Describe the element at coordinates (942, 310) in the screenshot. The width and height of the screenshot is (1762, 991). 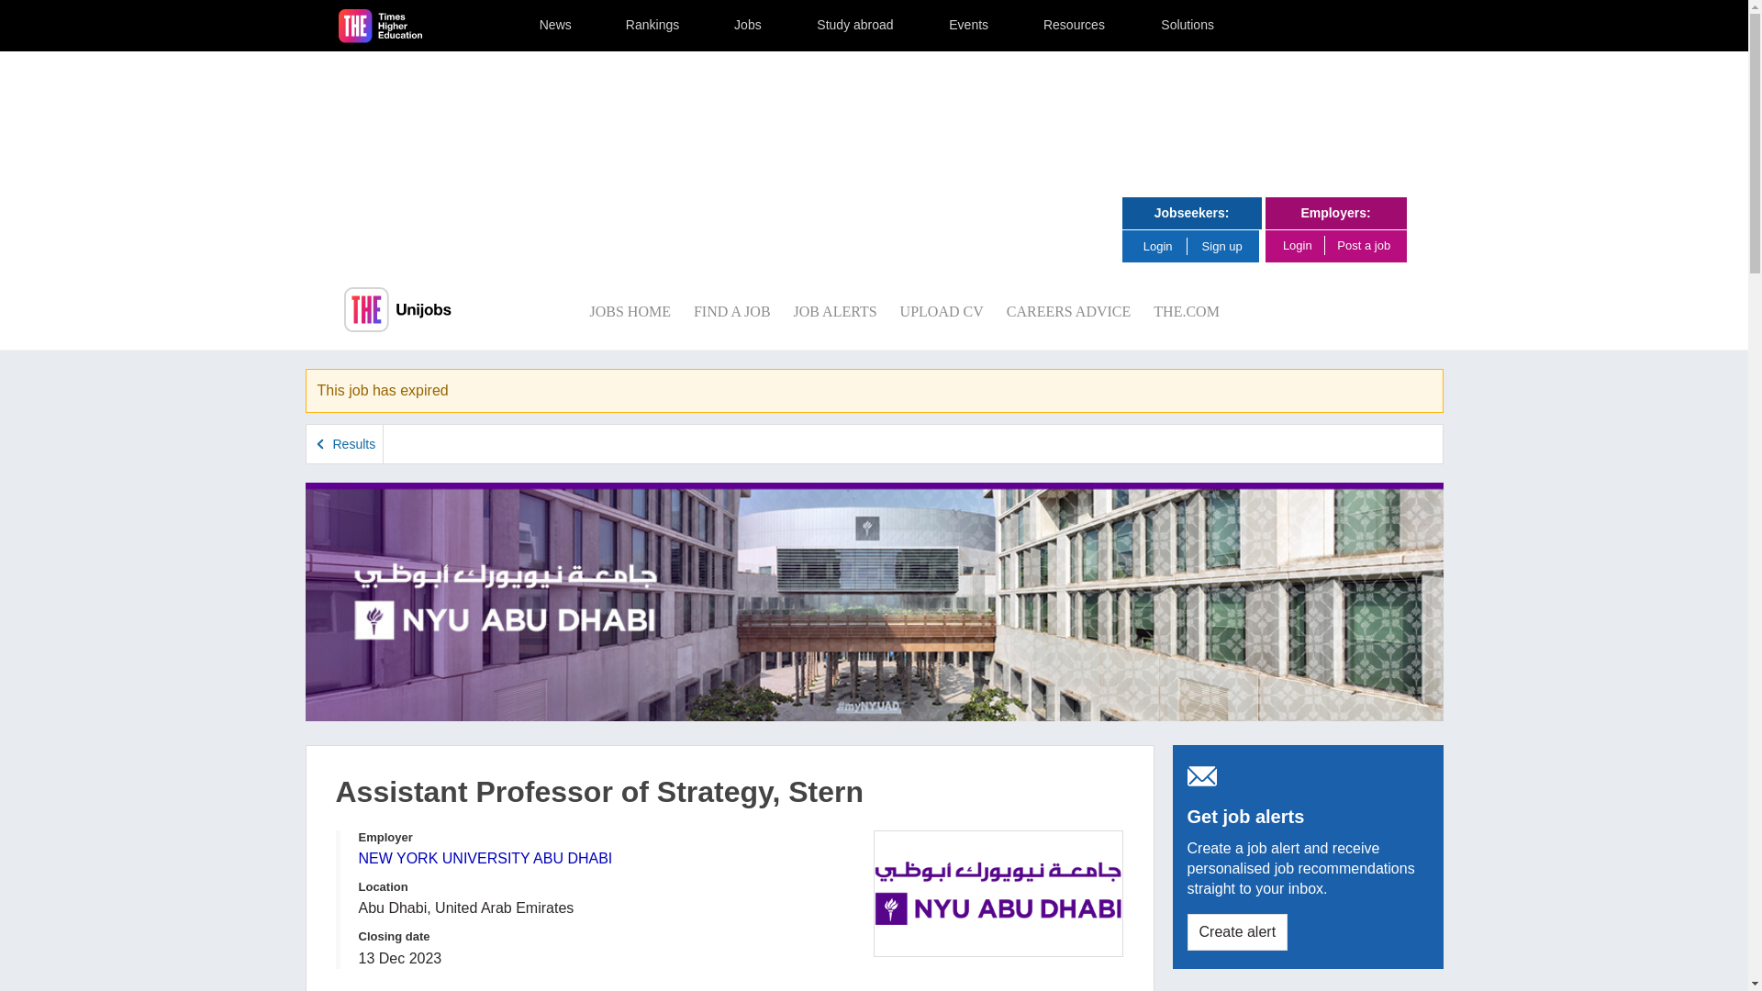
I see `UPLOAD CV` at that location.